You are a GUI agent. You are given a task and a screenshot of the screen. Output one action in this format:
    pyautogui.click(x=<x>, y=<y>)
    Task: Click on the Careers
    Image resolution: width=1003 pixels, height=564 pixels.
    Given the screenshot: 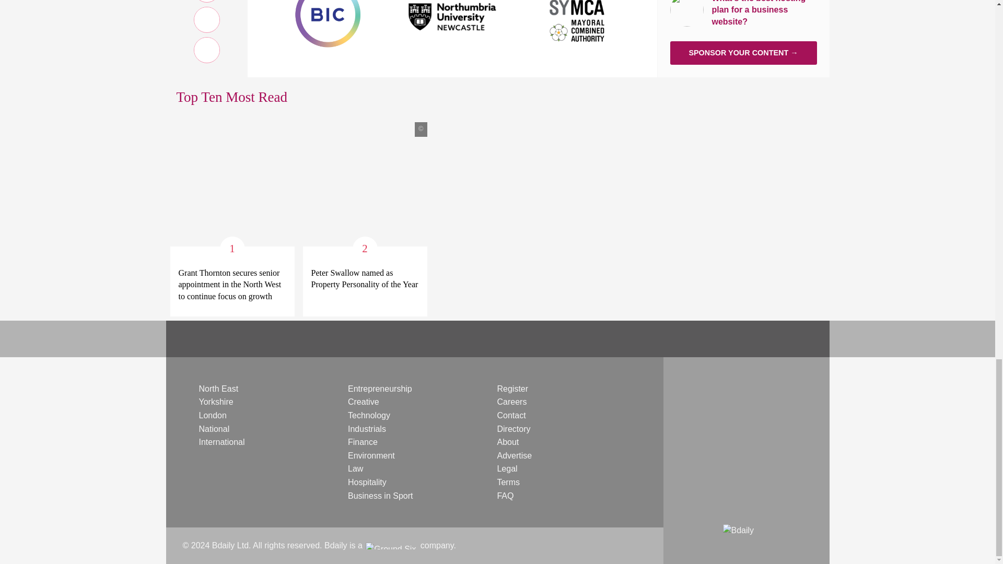 What is the action you would take?
    pyautogui.click(x=511, y=402)
    